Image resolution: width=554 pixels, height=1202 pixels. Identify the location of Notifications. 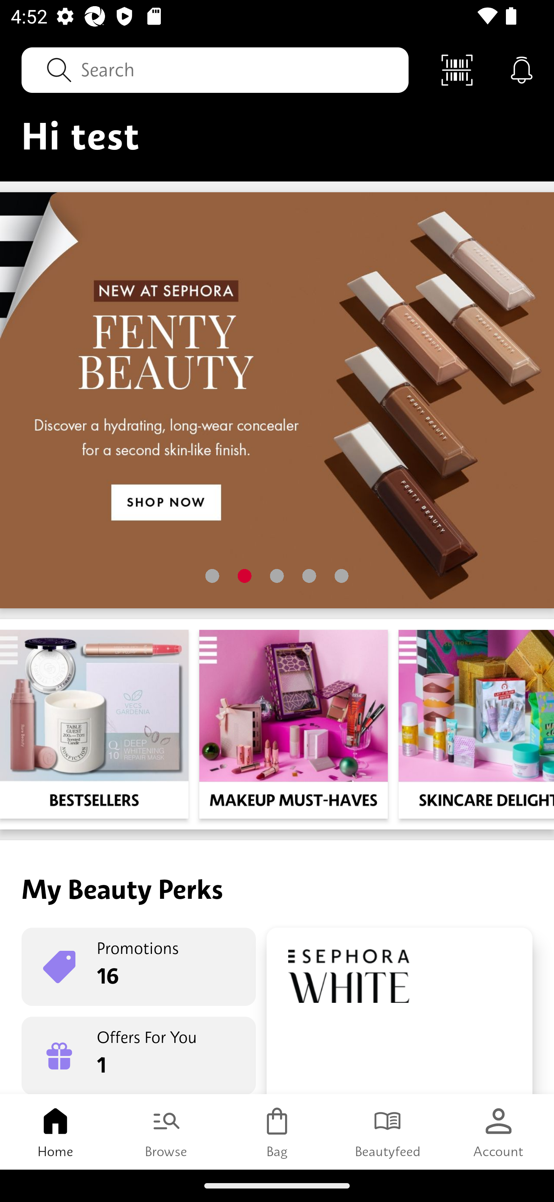
(522, 69).